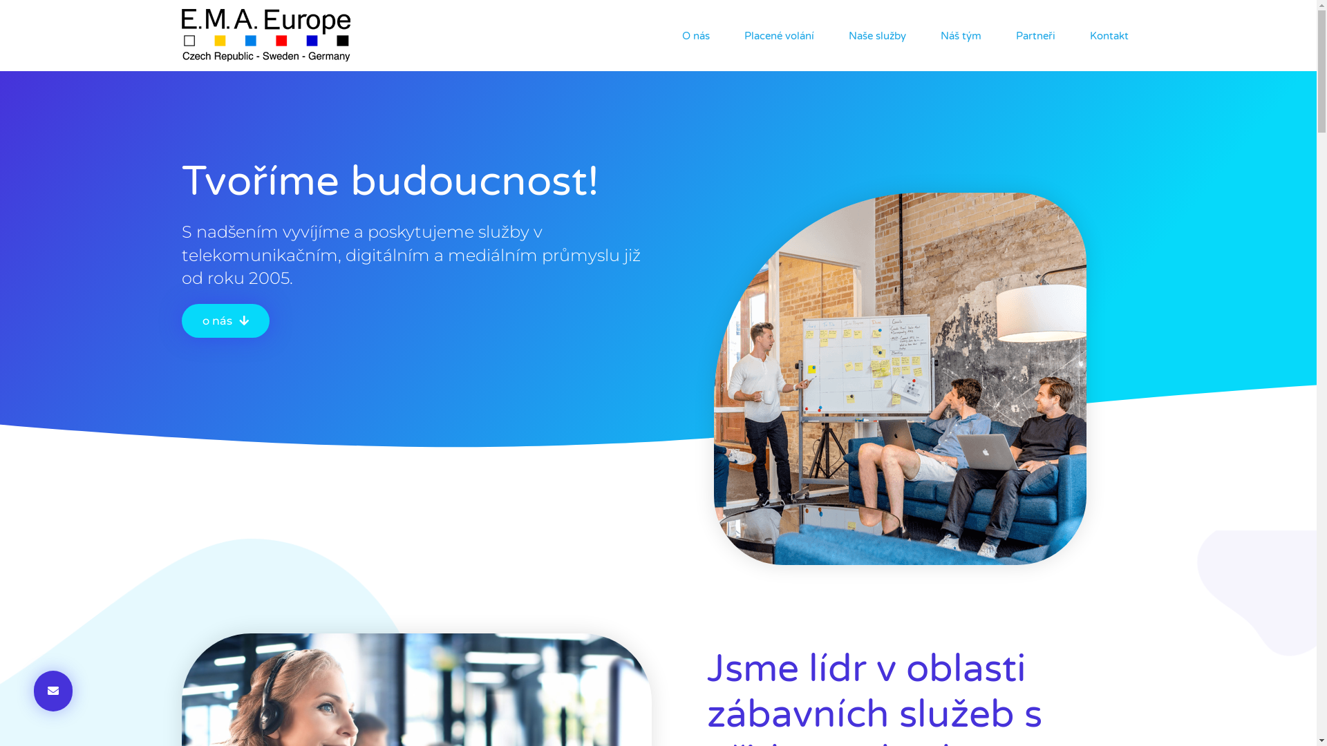 The image size is (1327, 746). What do you see at coordinates (1109, 36) in the screenshot?
I see `Kontakt` at bounding box center [1109, 36].